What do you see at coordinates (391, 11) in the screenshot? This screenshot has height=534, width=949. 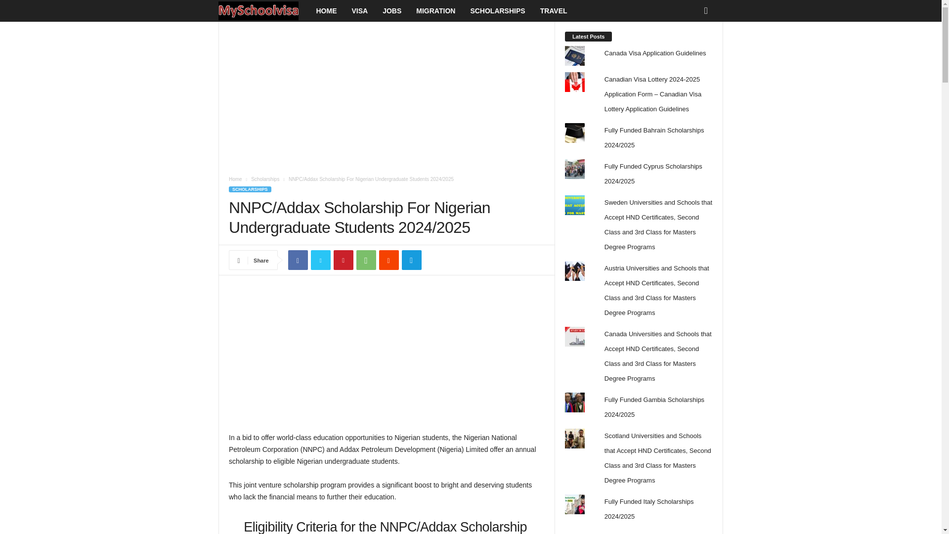 I see `JOBS` at bounding box center [391, 11].